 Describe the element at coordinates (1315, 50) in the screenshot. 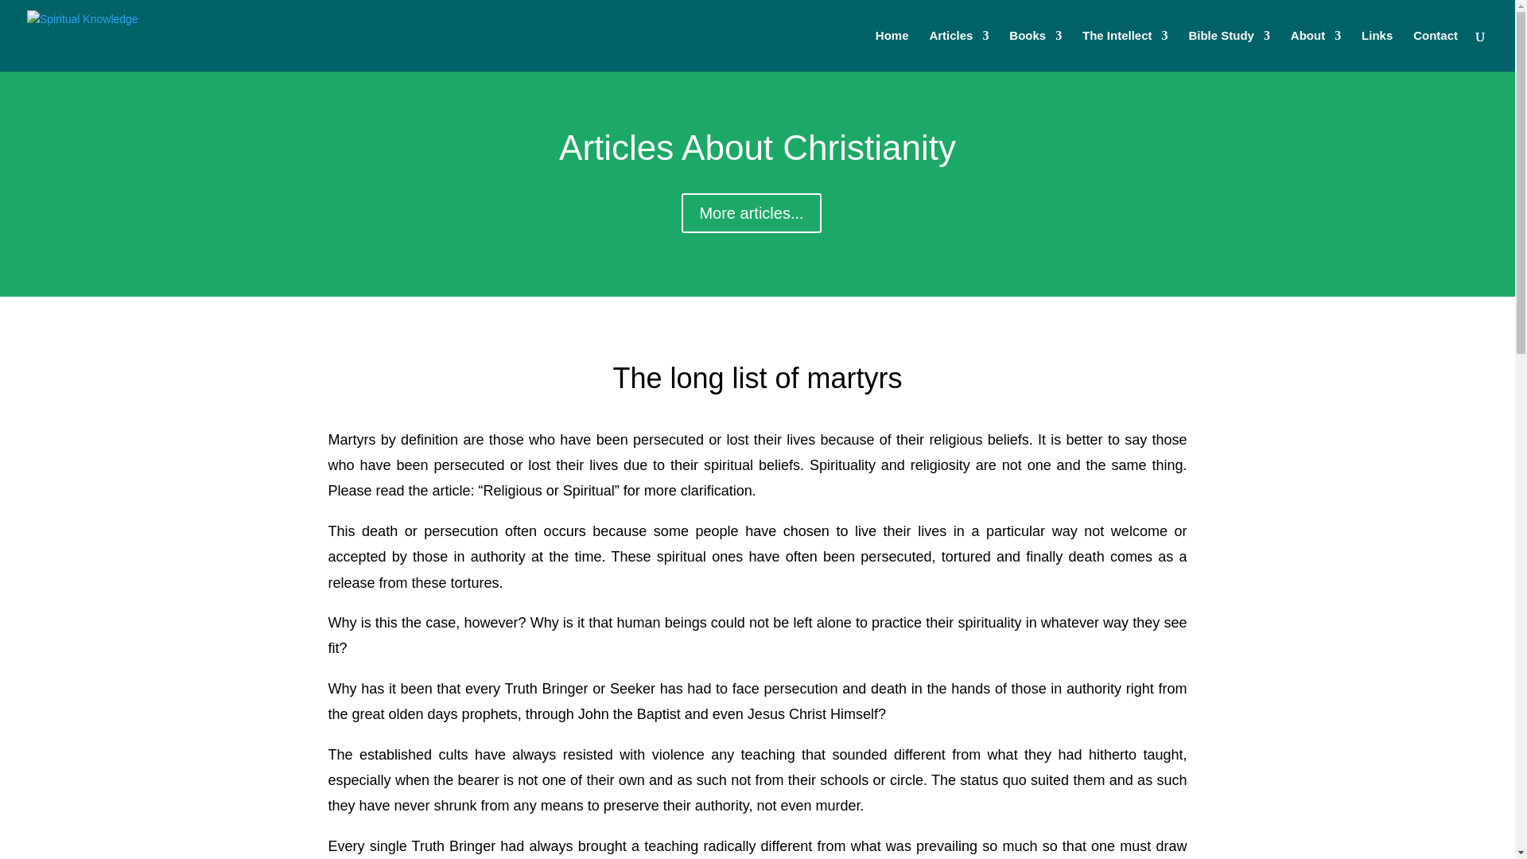

I see `About` at that location.